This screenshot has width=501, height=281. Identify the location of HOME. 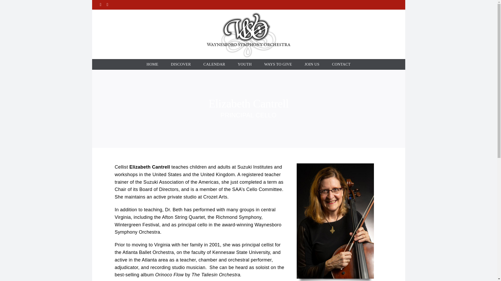
(152, 64).